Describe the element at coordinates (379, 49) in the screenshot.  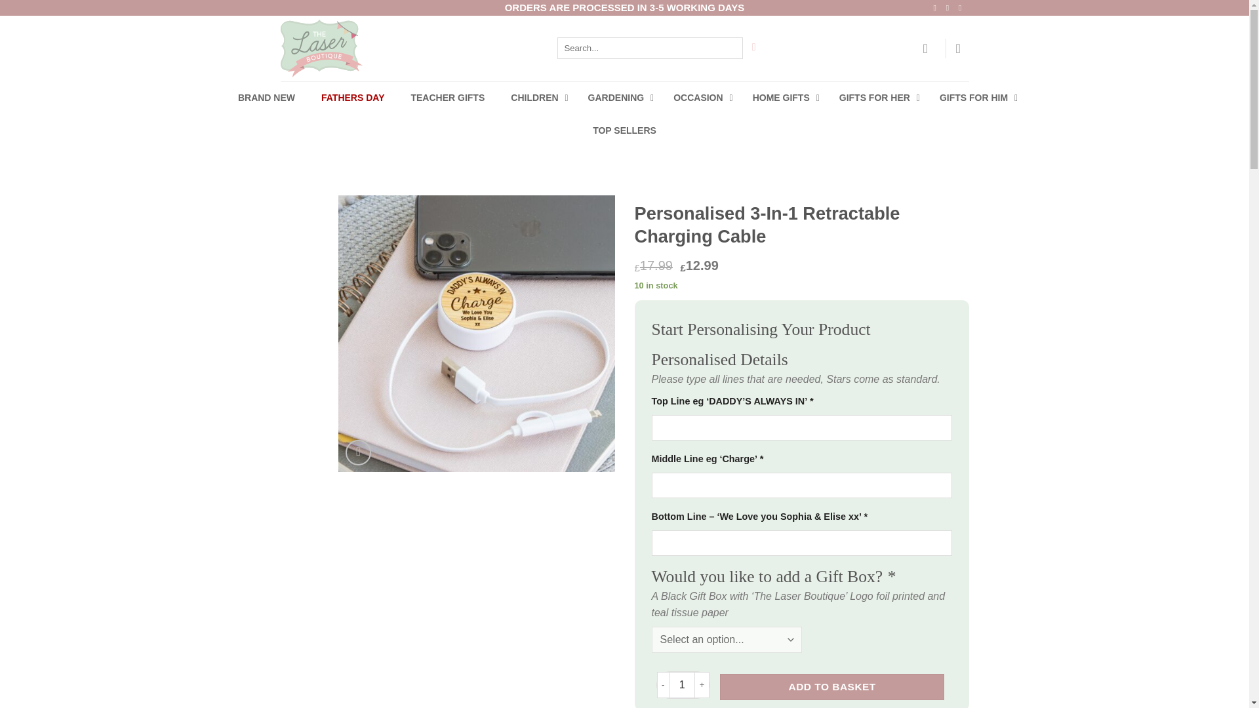
I see `The Laser Boutique - Laser Engraved Gifts` at that location.